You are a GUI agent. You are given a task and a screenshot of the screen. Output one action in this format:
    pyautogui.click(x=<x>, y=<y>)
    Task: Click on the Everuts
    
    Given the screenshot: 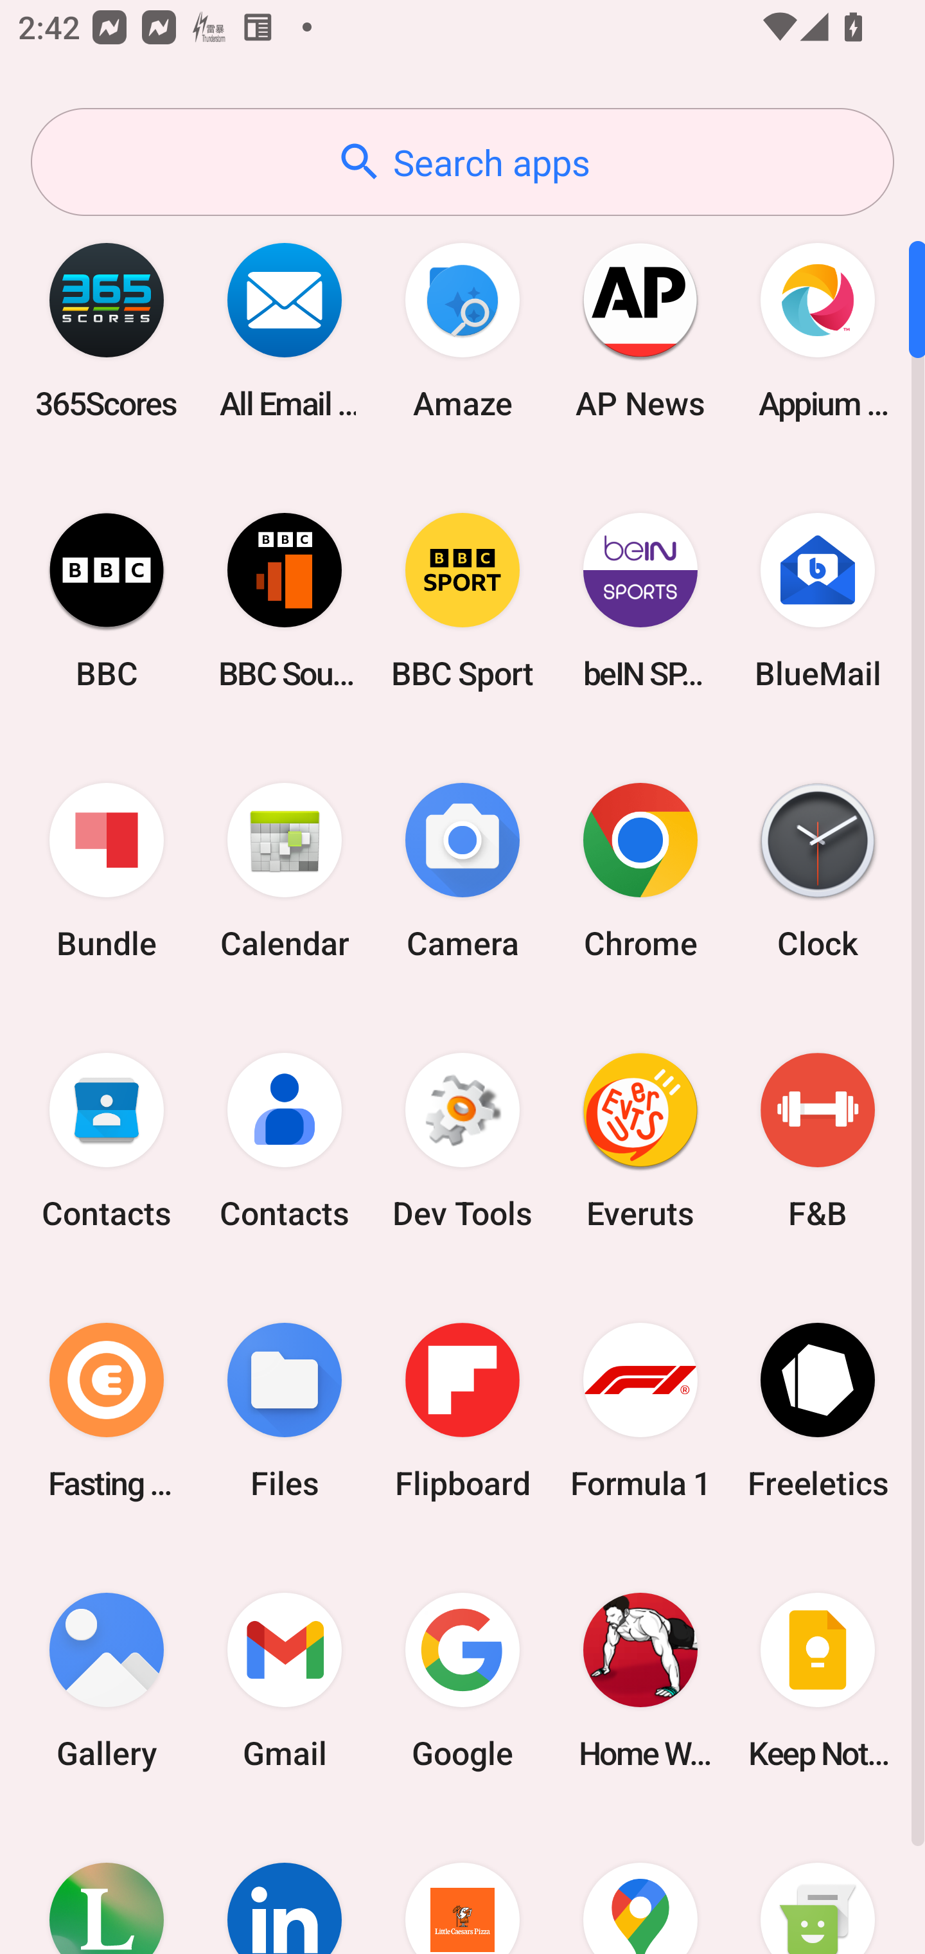 What is the action you would take?
    pyautogui.click(x=640, y=1141)
    